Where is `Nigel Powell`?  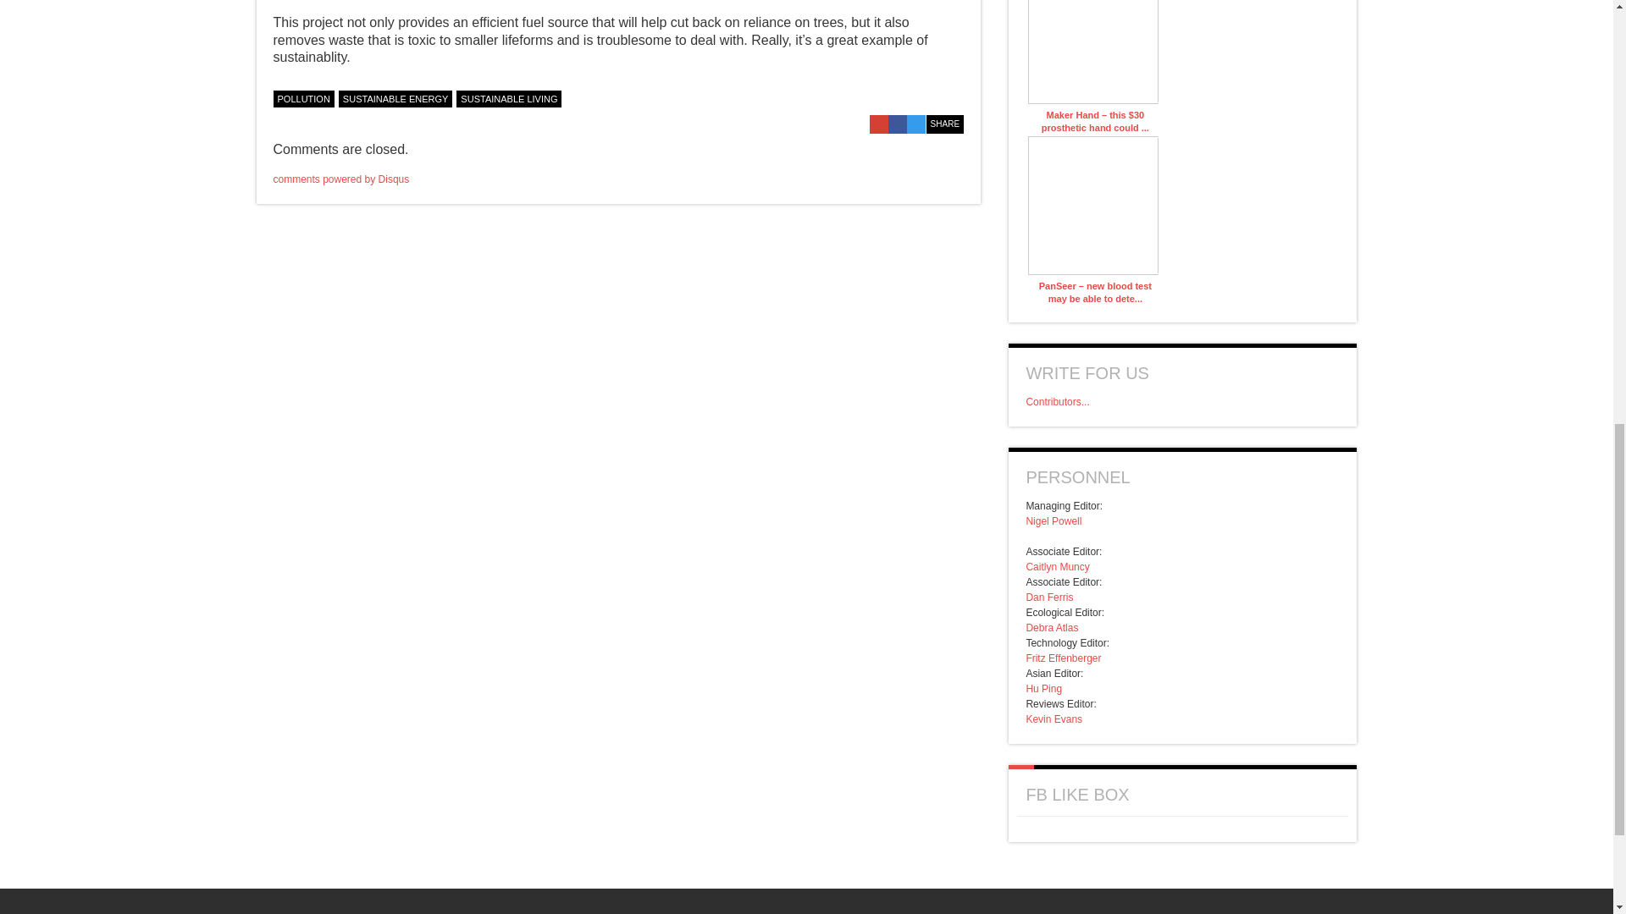 Nigel Powell is located at coordinates (1054, 521).